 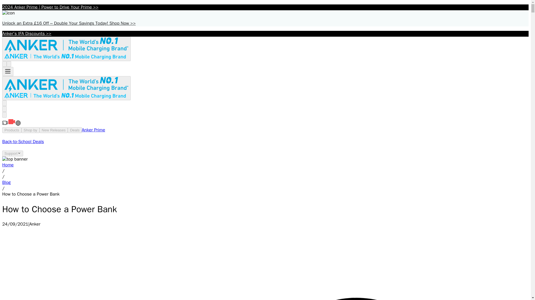 What do you see at coordinates (30, 130) in the screenshot?
I see `Shop by` at bounding box center [30, 130].